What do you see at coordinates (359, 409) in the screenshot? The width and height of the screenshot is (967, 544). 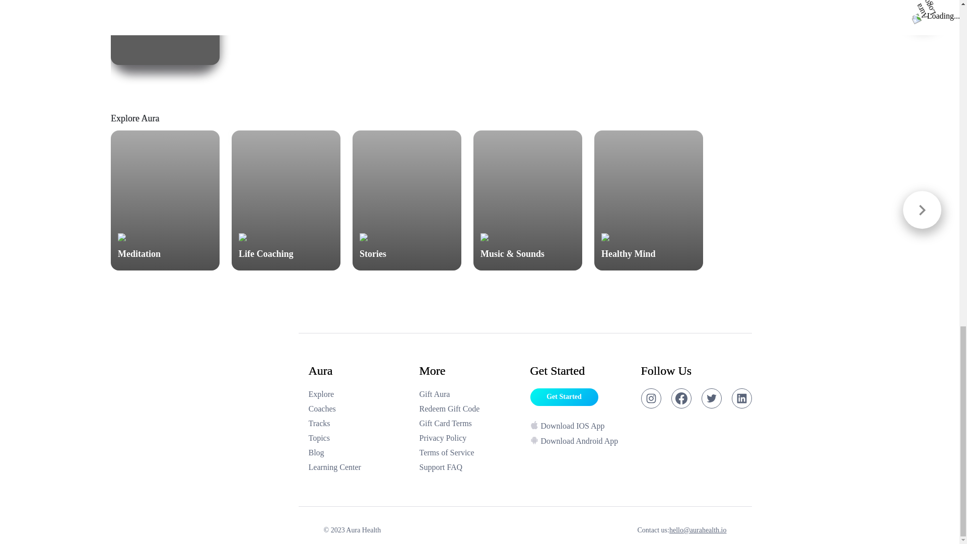 I see `Coaches` at bounding box center [359, 409].